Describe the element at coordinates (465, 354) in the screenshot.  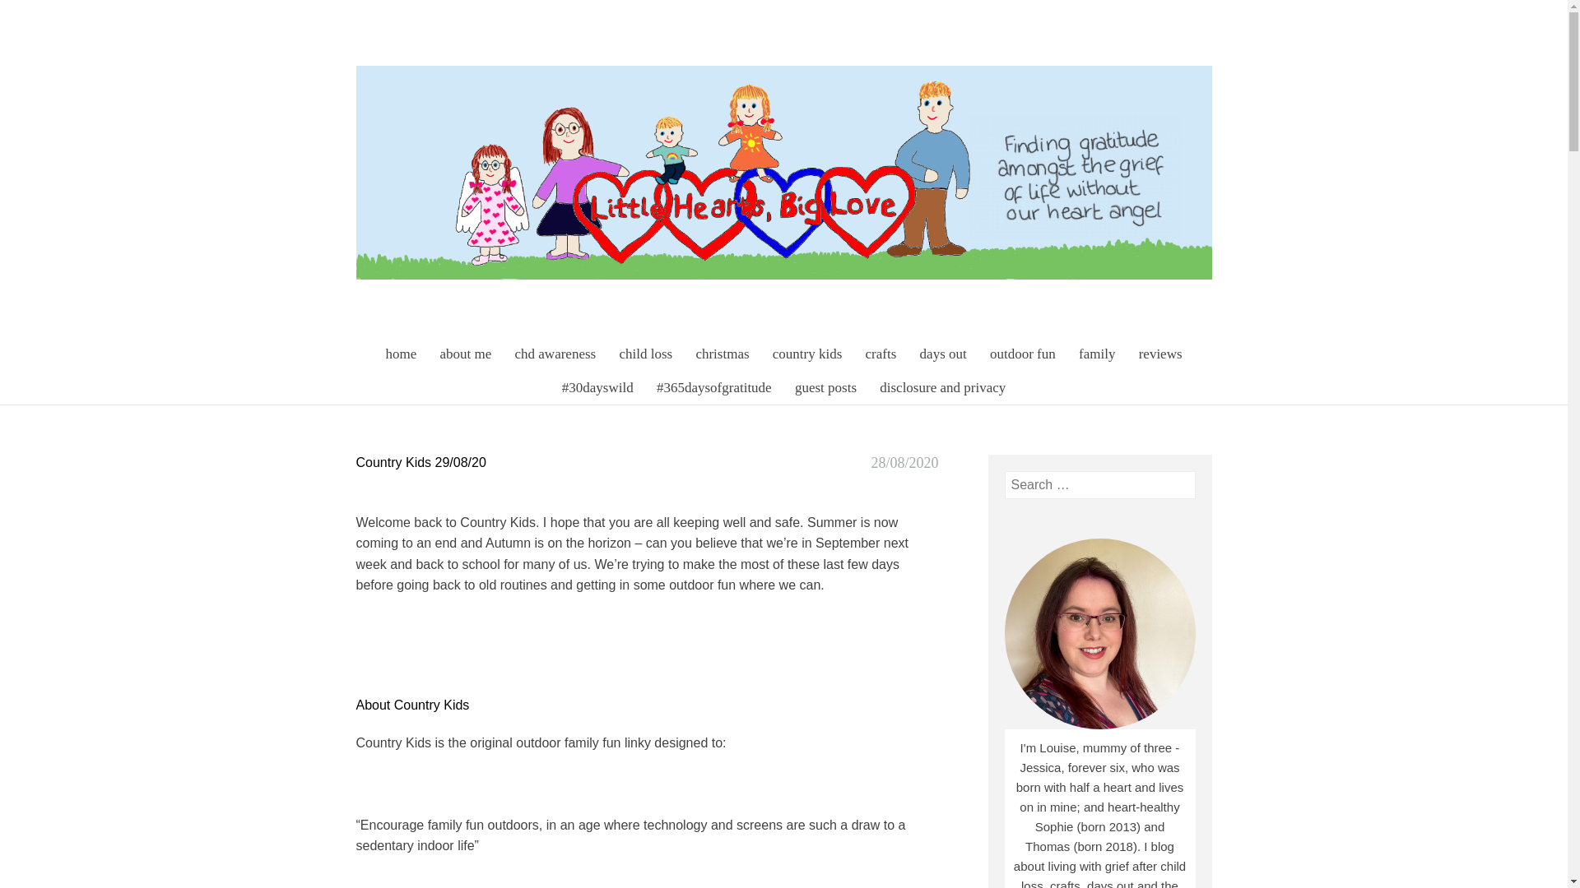
I see `about me` at that location.